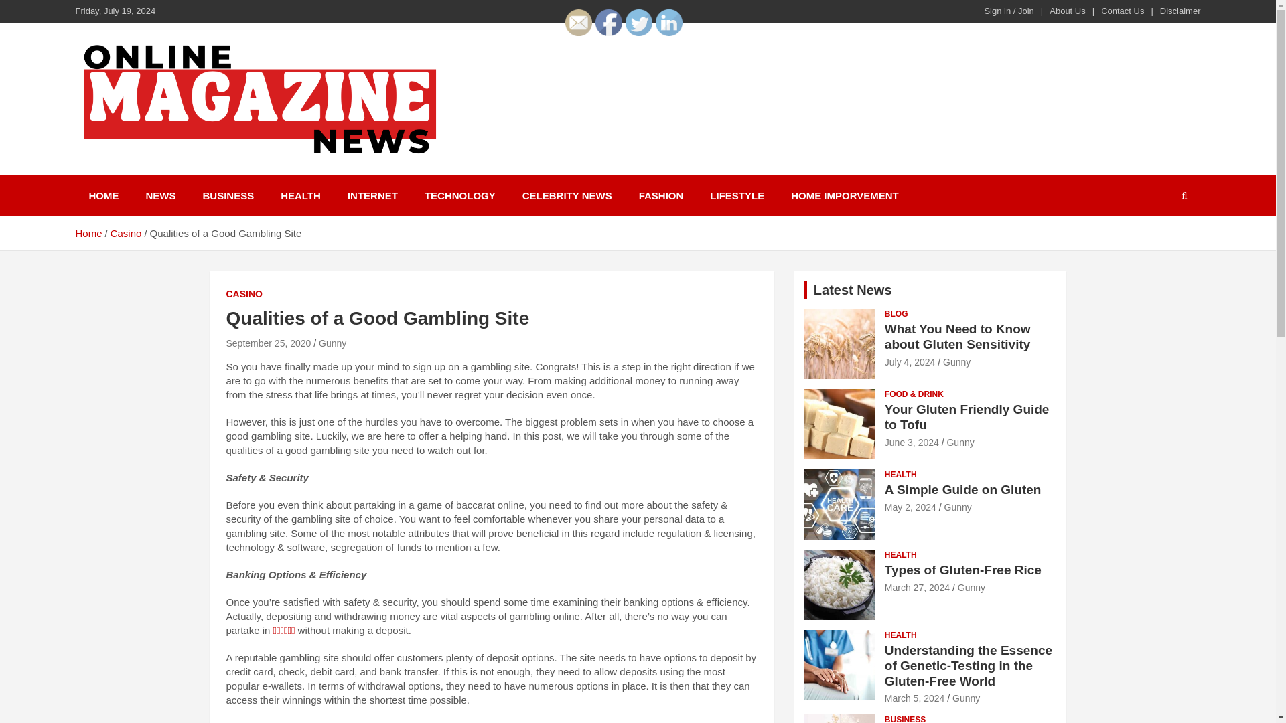 The width and height of the screenshot is (1286, 723). What do you see at coordinates (910, 507) in the screenshot?
I see `A Simple Guide on Gluten` at bounding box center [910, 507].